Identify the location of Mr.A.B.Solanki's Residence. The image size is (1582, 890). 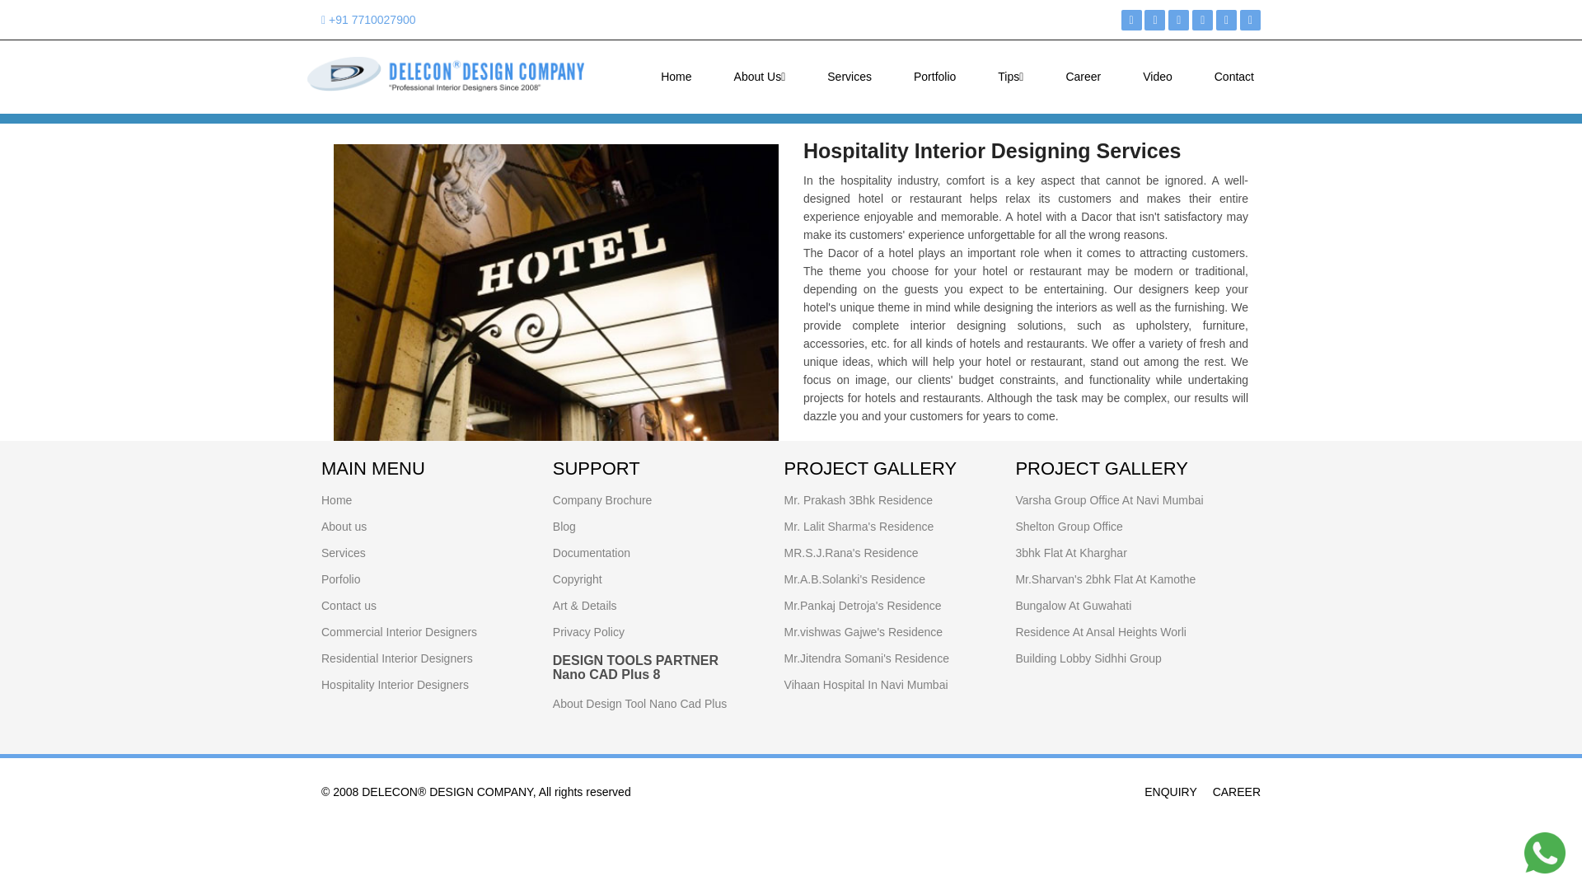
(855, 578).